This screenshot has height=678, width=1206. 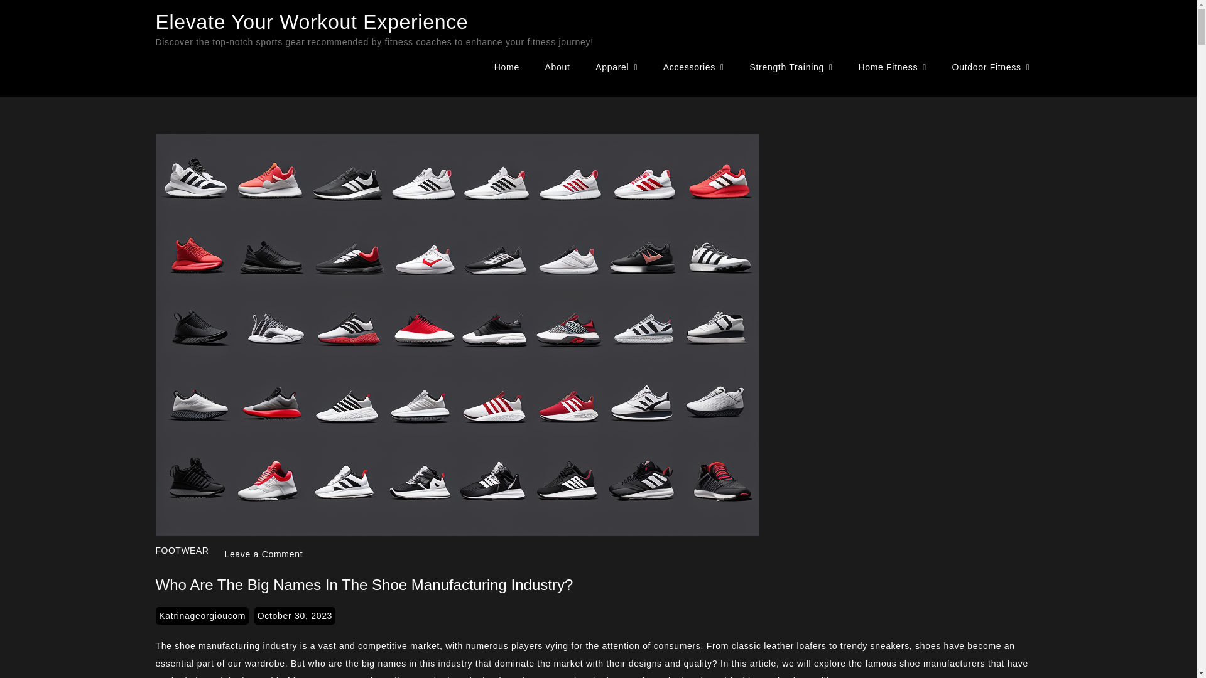 I want to click on FOOTWEAR, so click(x=182, y=550).